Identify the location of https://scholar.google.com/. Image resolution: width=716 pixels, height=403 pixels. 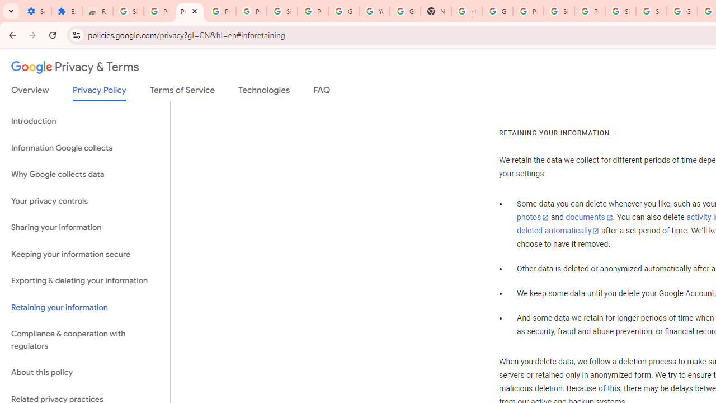
(467, 11).